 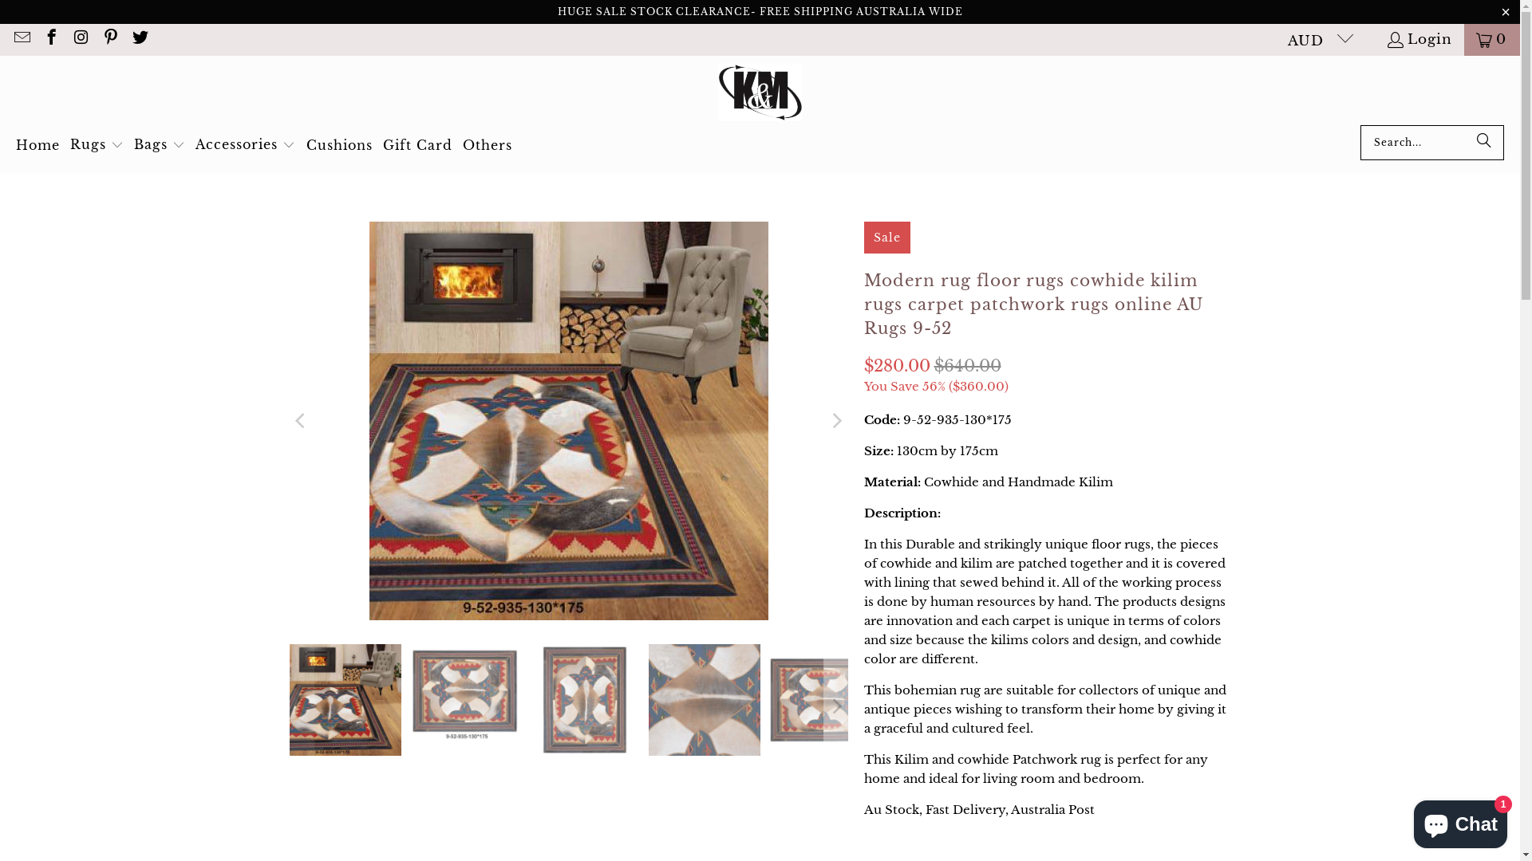 I want to click on Cushions, so click(x=340, y=145).